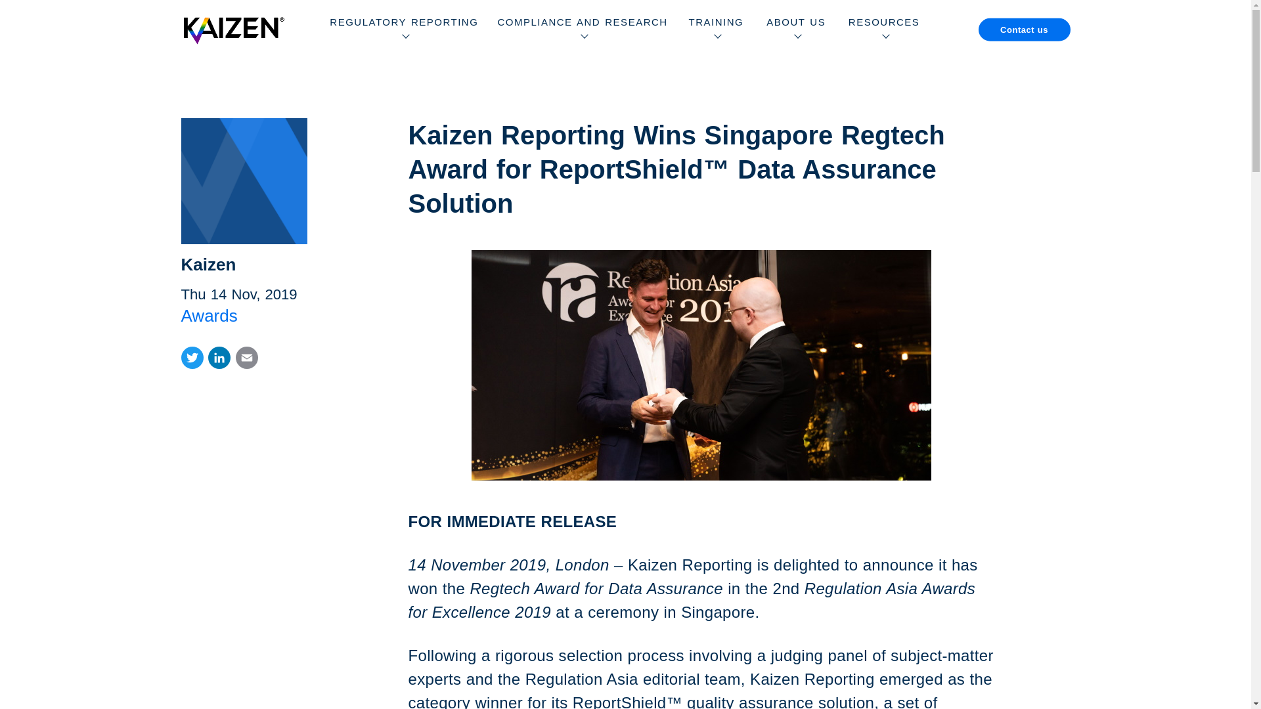  What do you see at coordinates (796, 29) in the screenshot?
I see `ABOUT US` at bounding box center [796, 29].